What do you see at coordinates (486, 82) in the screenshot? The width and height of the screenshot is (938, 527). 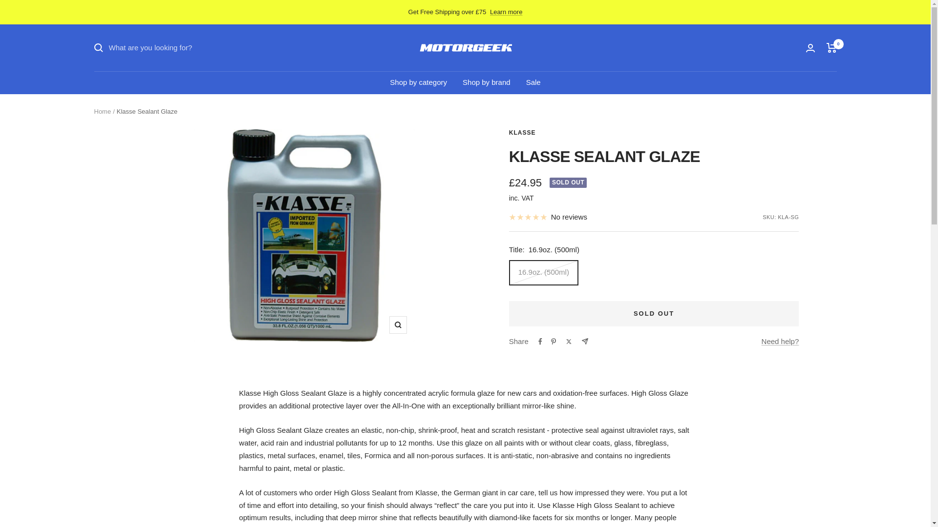 I see `Shop by brand` at bounding box center [486, 82].